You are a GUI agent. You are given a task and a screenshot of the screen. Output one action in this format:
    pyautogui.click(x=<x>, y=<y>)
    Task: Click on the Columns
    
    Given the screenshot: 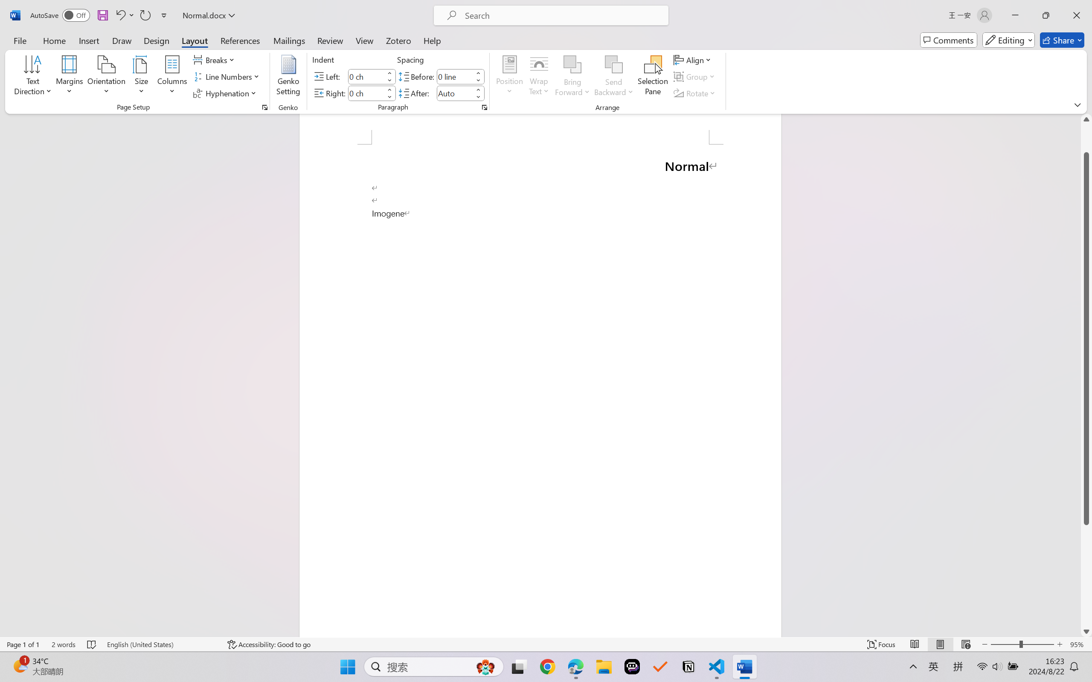 What is the action you would take?
    pyautogui.click(x=172, y=77)
    